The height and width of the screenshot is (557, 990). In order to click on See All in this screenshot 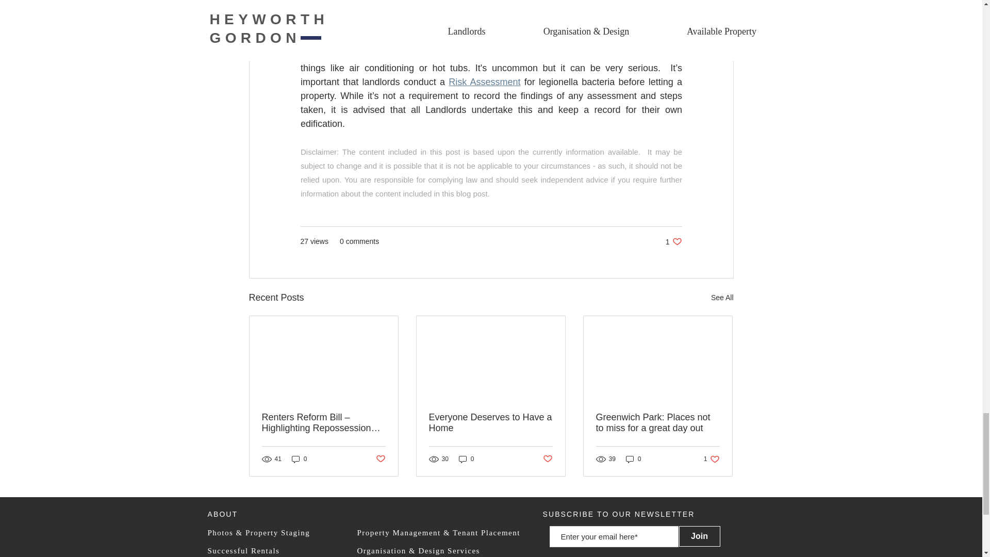, I will do `click(722, 297)`.